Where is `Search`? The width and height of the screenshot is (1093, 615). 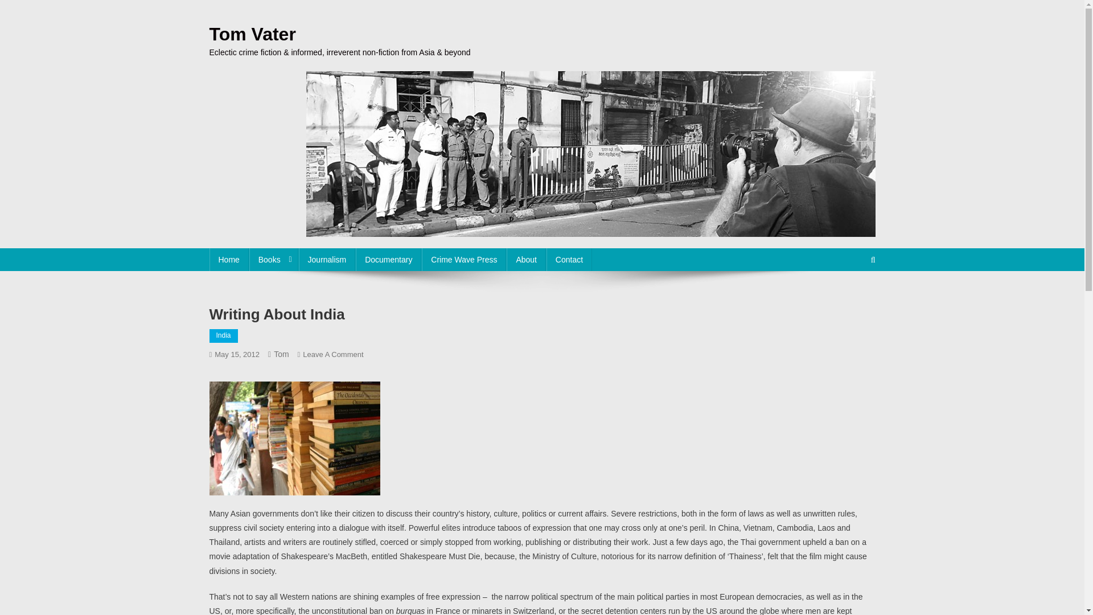 Search is located at coordinates (851, 298).